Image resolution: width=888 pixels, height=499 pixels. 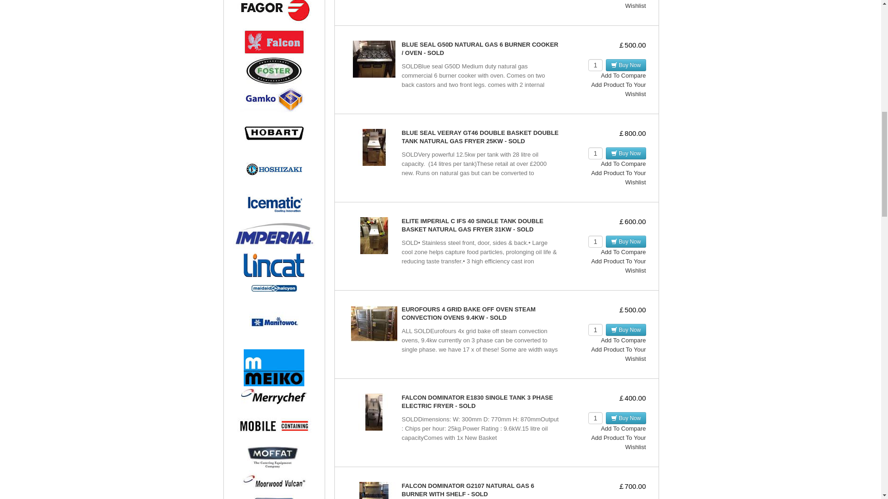 I want to click on 1, so click(x=595, y=329).